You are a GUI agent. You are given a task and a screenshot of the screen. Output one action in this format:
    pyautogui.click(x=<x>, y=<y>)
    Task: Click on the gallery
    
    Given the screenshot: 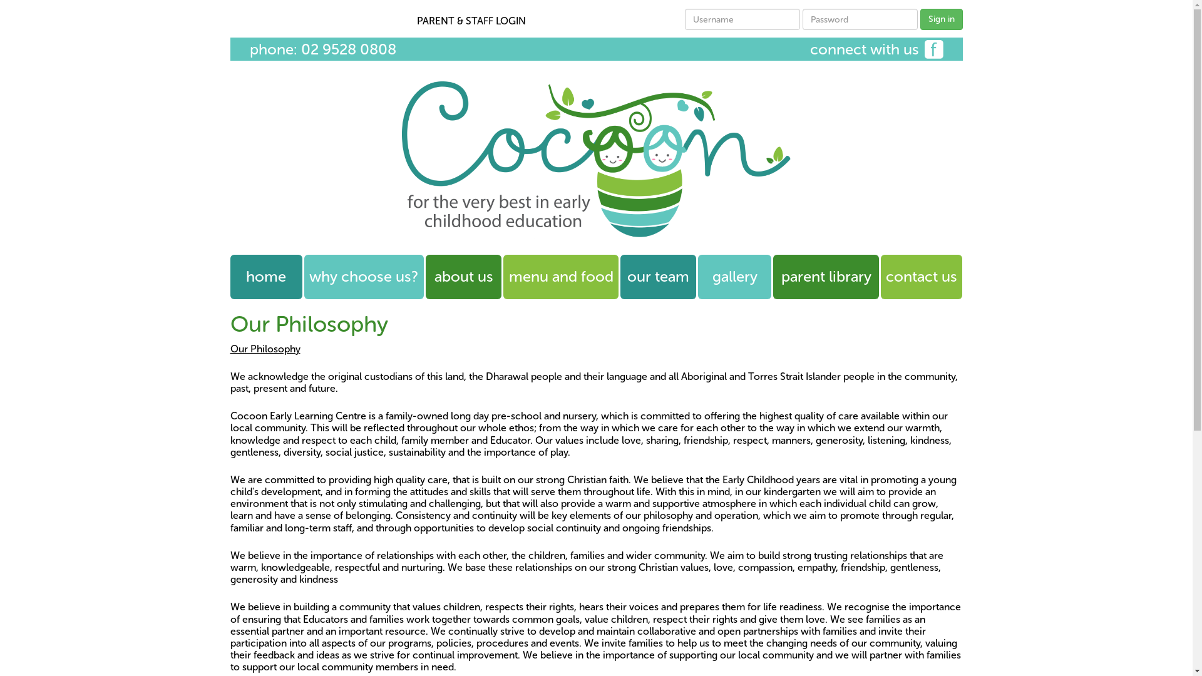 What is the action you would take?
    pyautogui.click(x=735, y=277)
    